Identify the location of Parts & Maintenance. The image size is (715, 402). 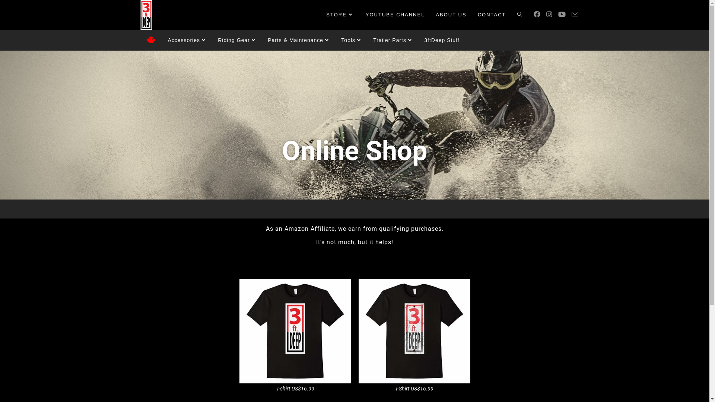
(298, 40).